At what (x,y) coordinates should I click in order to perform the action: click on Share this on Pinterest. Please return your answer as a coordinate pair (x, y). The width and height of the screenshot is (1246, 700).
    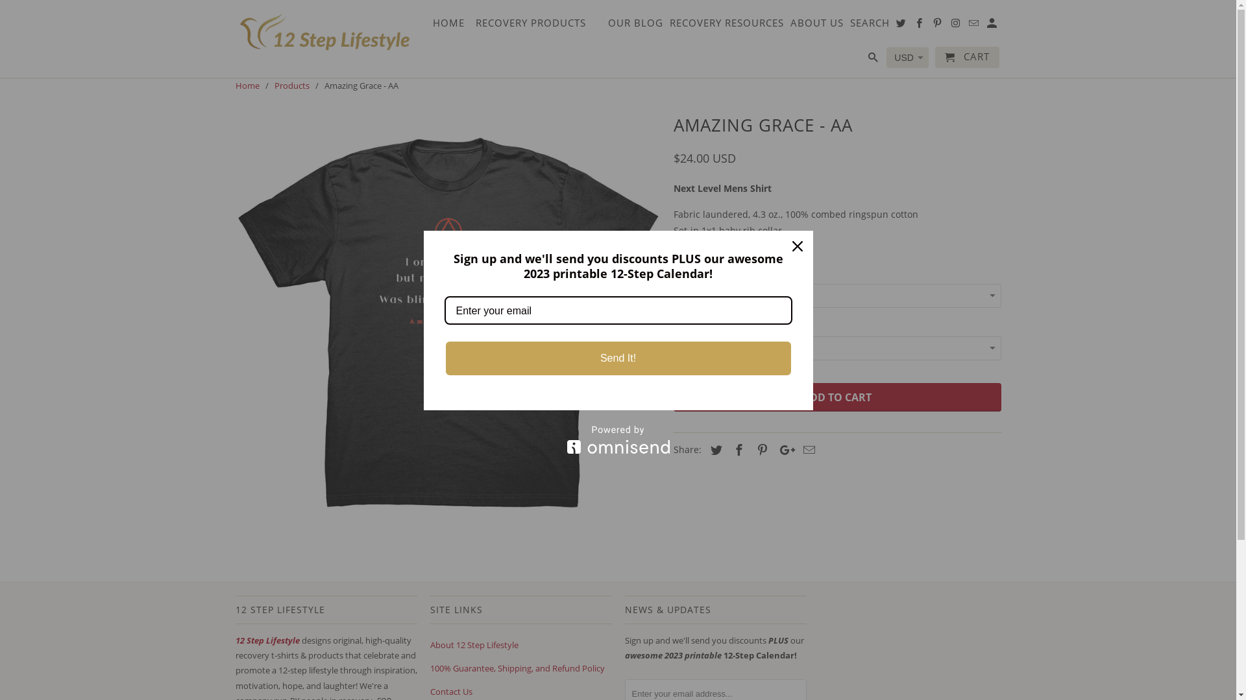
    Looking at the image, I should click on (761, 450).